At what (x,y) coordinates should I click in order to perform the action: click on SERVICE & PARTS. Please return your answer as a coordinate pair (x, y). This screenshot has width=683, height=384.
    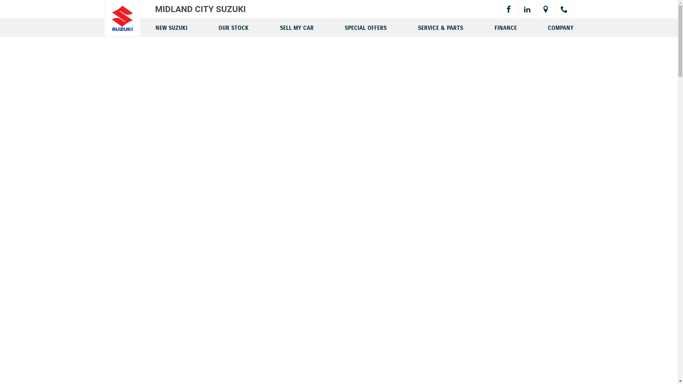
    Looking at the image, I should click on (440, 27).